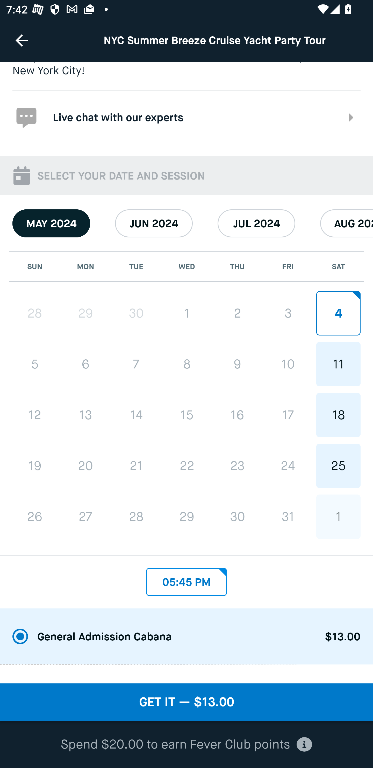 Image resolution: width=373 pixels, height=768 pixels. What do you see at coordinates (85, 313) in the screenshot?
I see `29` at bounding box center [85, 313].